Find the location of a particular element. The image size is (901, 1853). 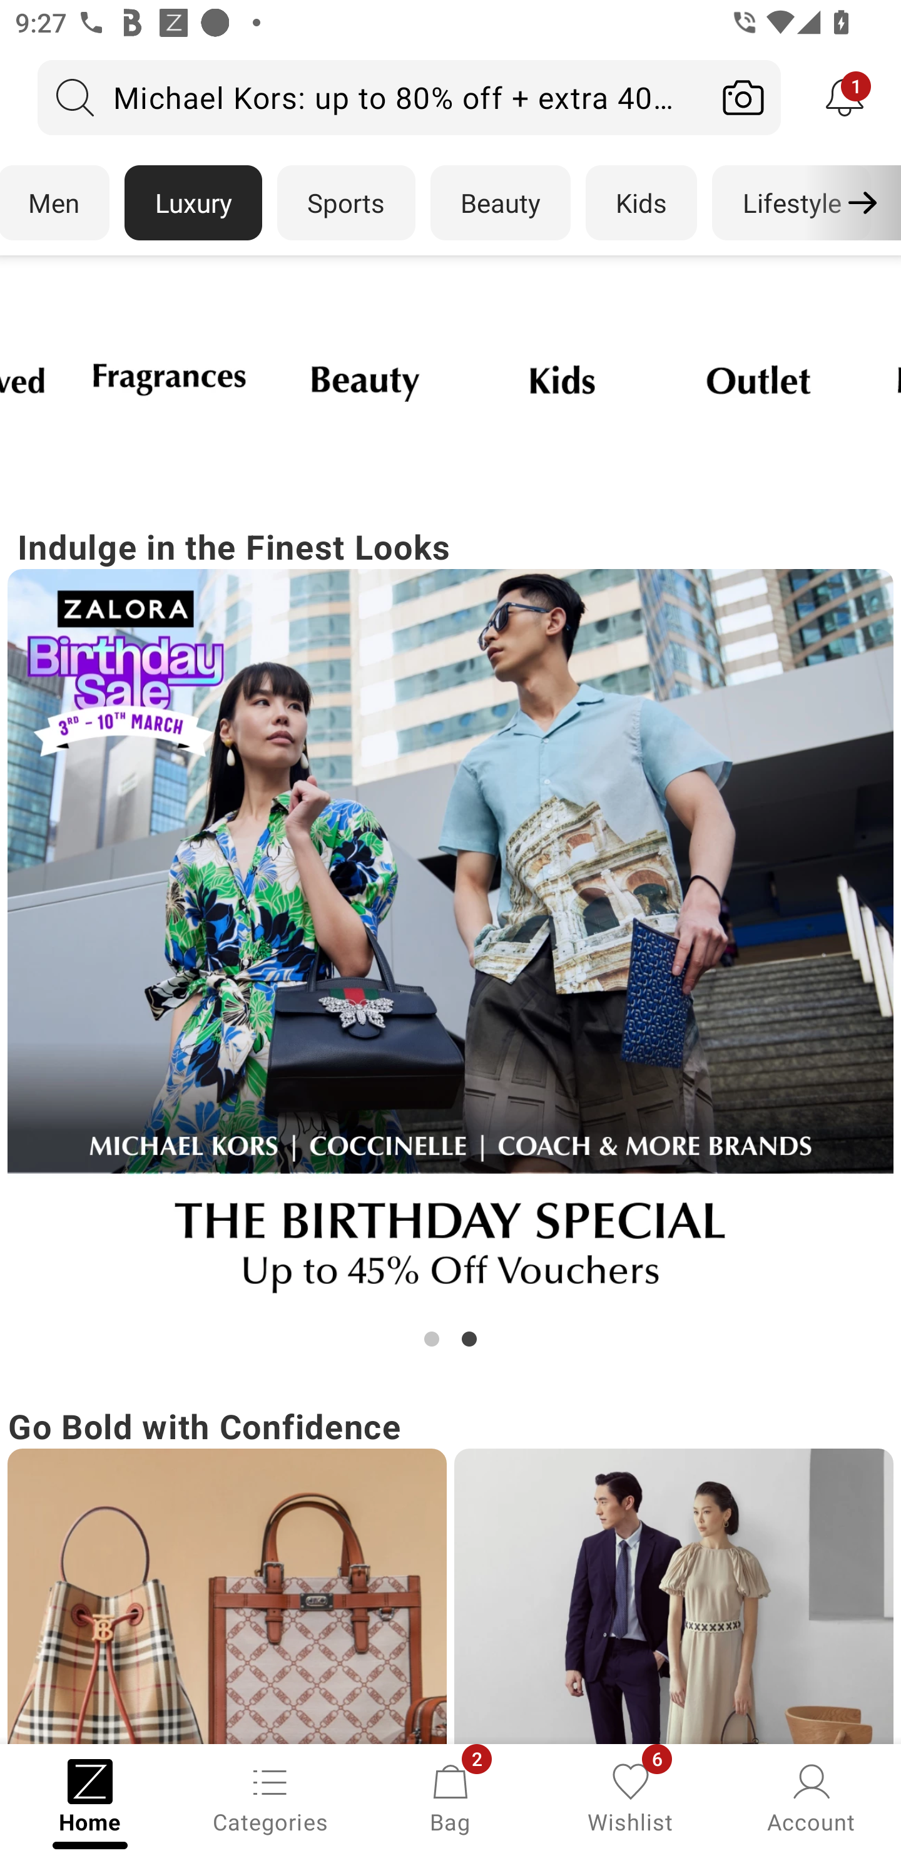

Men is located at coordinates (55, 203).